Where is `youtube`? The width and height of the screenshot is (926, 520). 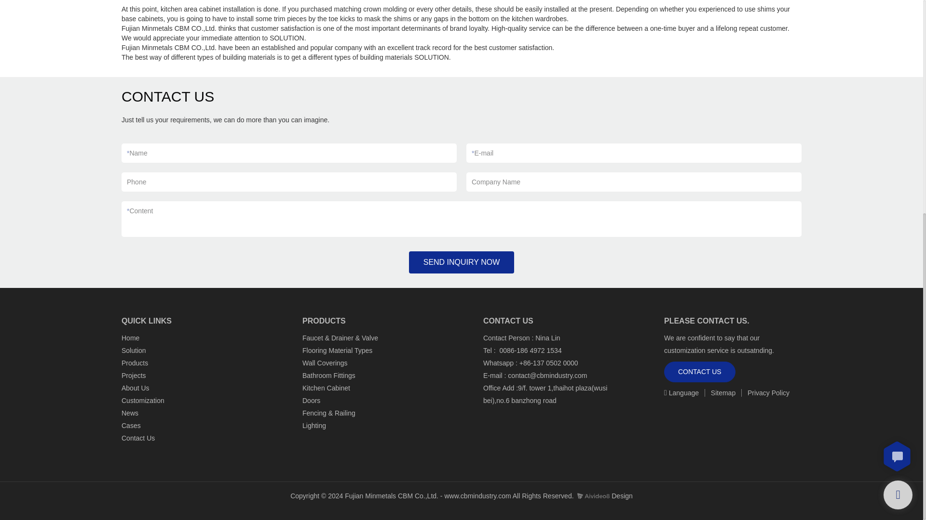
youtube is located at coordinates (693, 413).